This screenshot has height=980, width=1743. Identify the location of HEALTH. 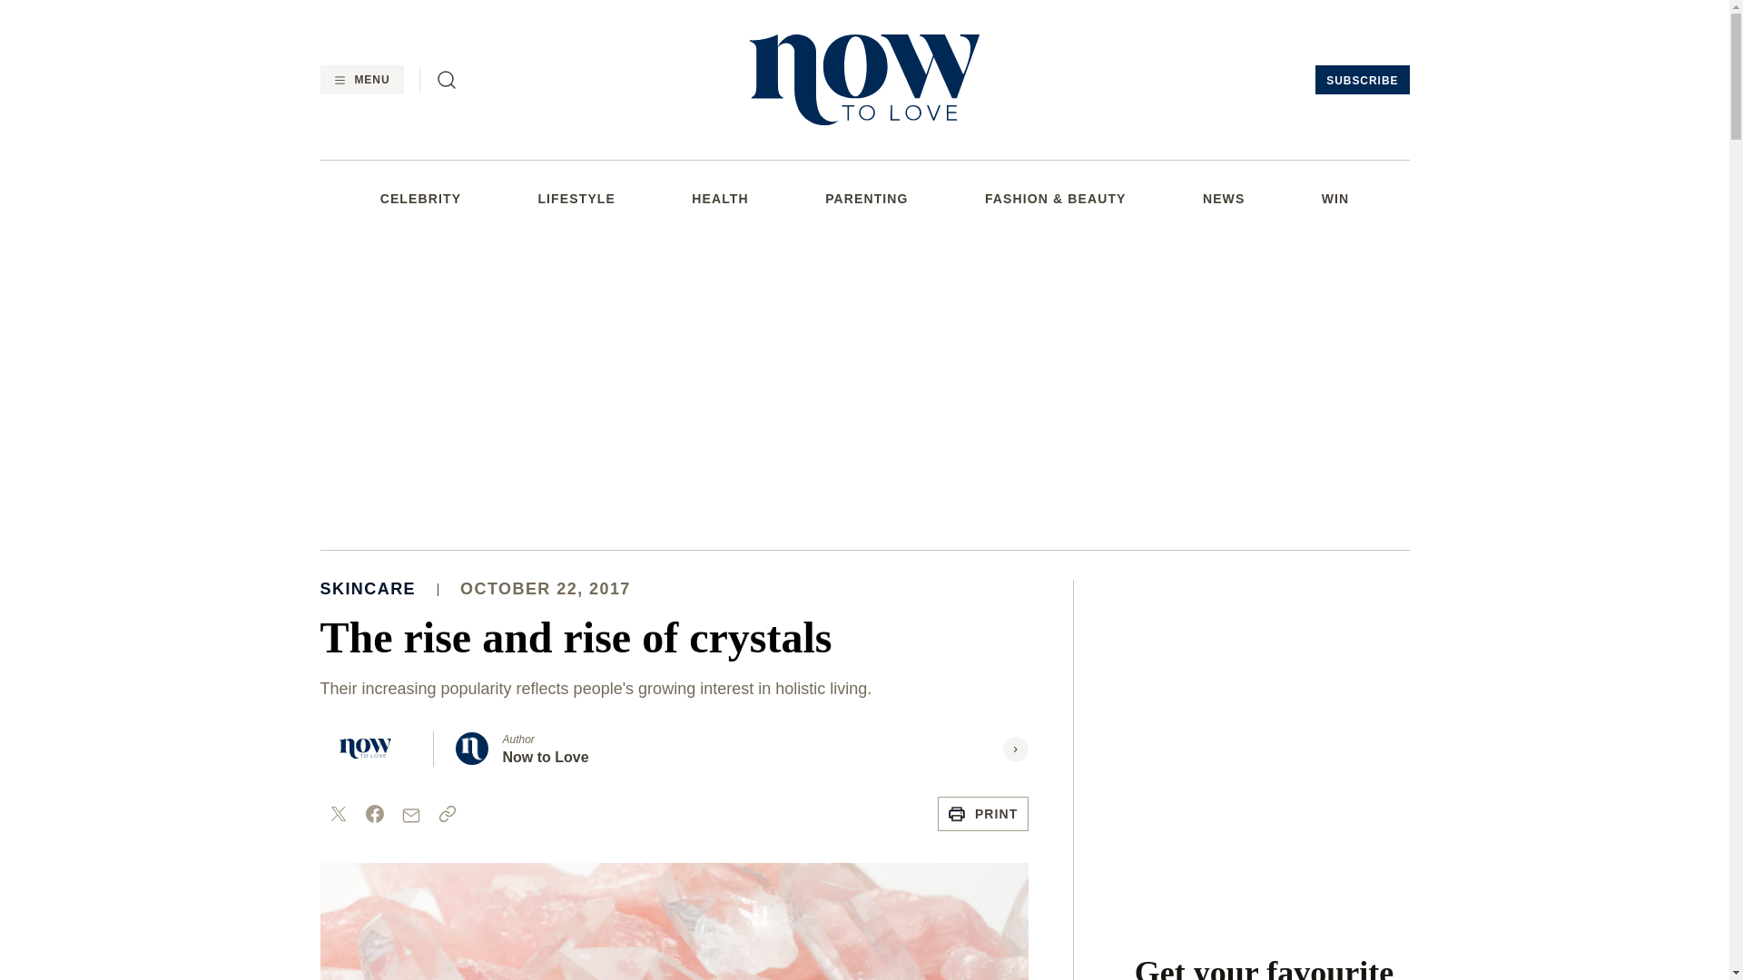
(719, 198).